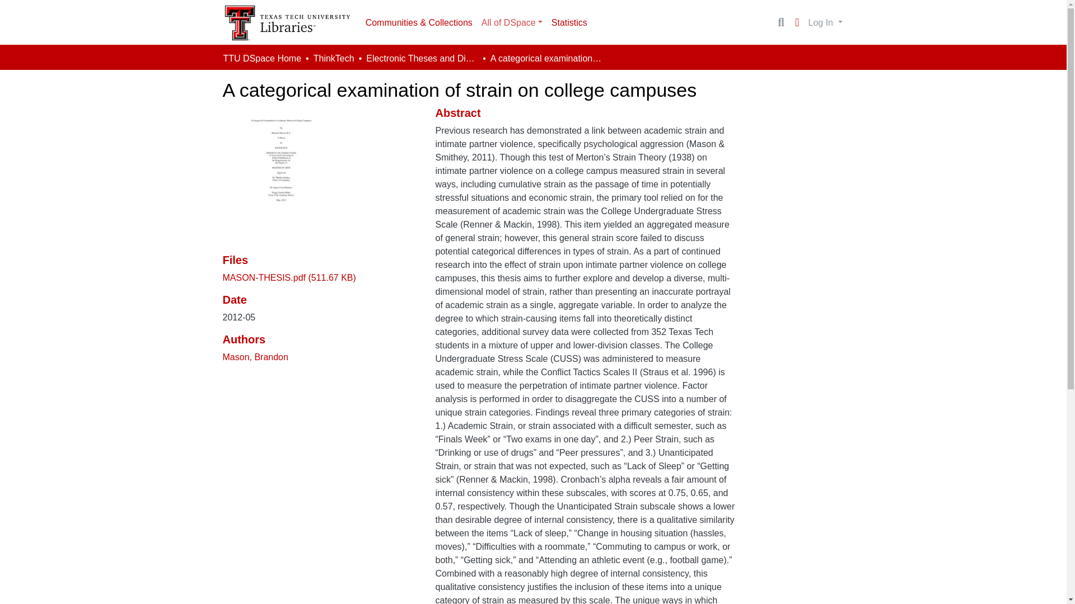  I want to click on Search, so click(780, 22).